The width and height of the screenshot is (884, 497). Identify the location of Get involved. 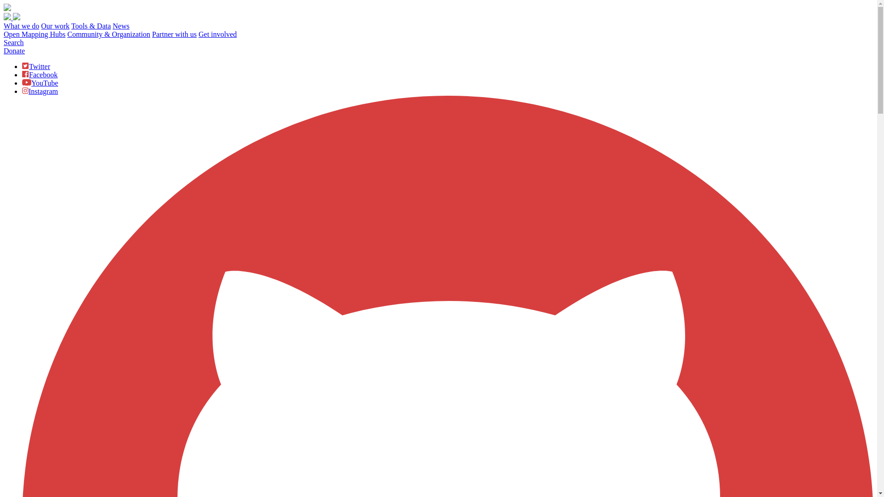
(217, 34).